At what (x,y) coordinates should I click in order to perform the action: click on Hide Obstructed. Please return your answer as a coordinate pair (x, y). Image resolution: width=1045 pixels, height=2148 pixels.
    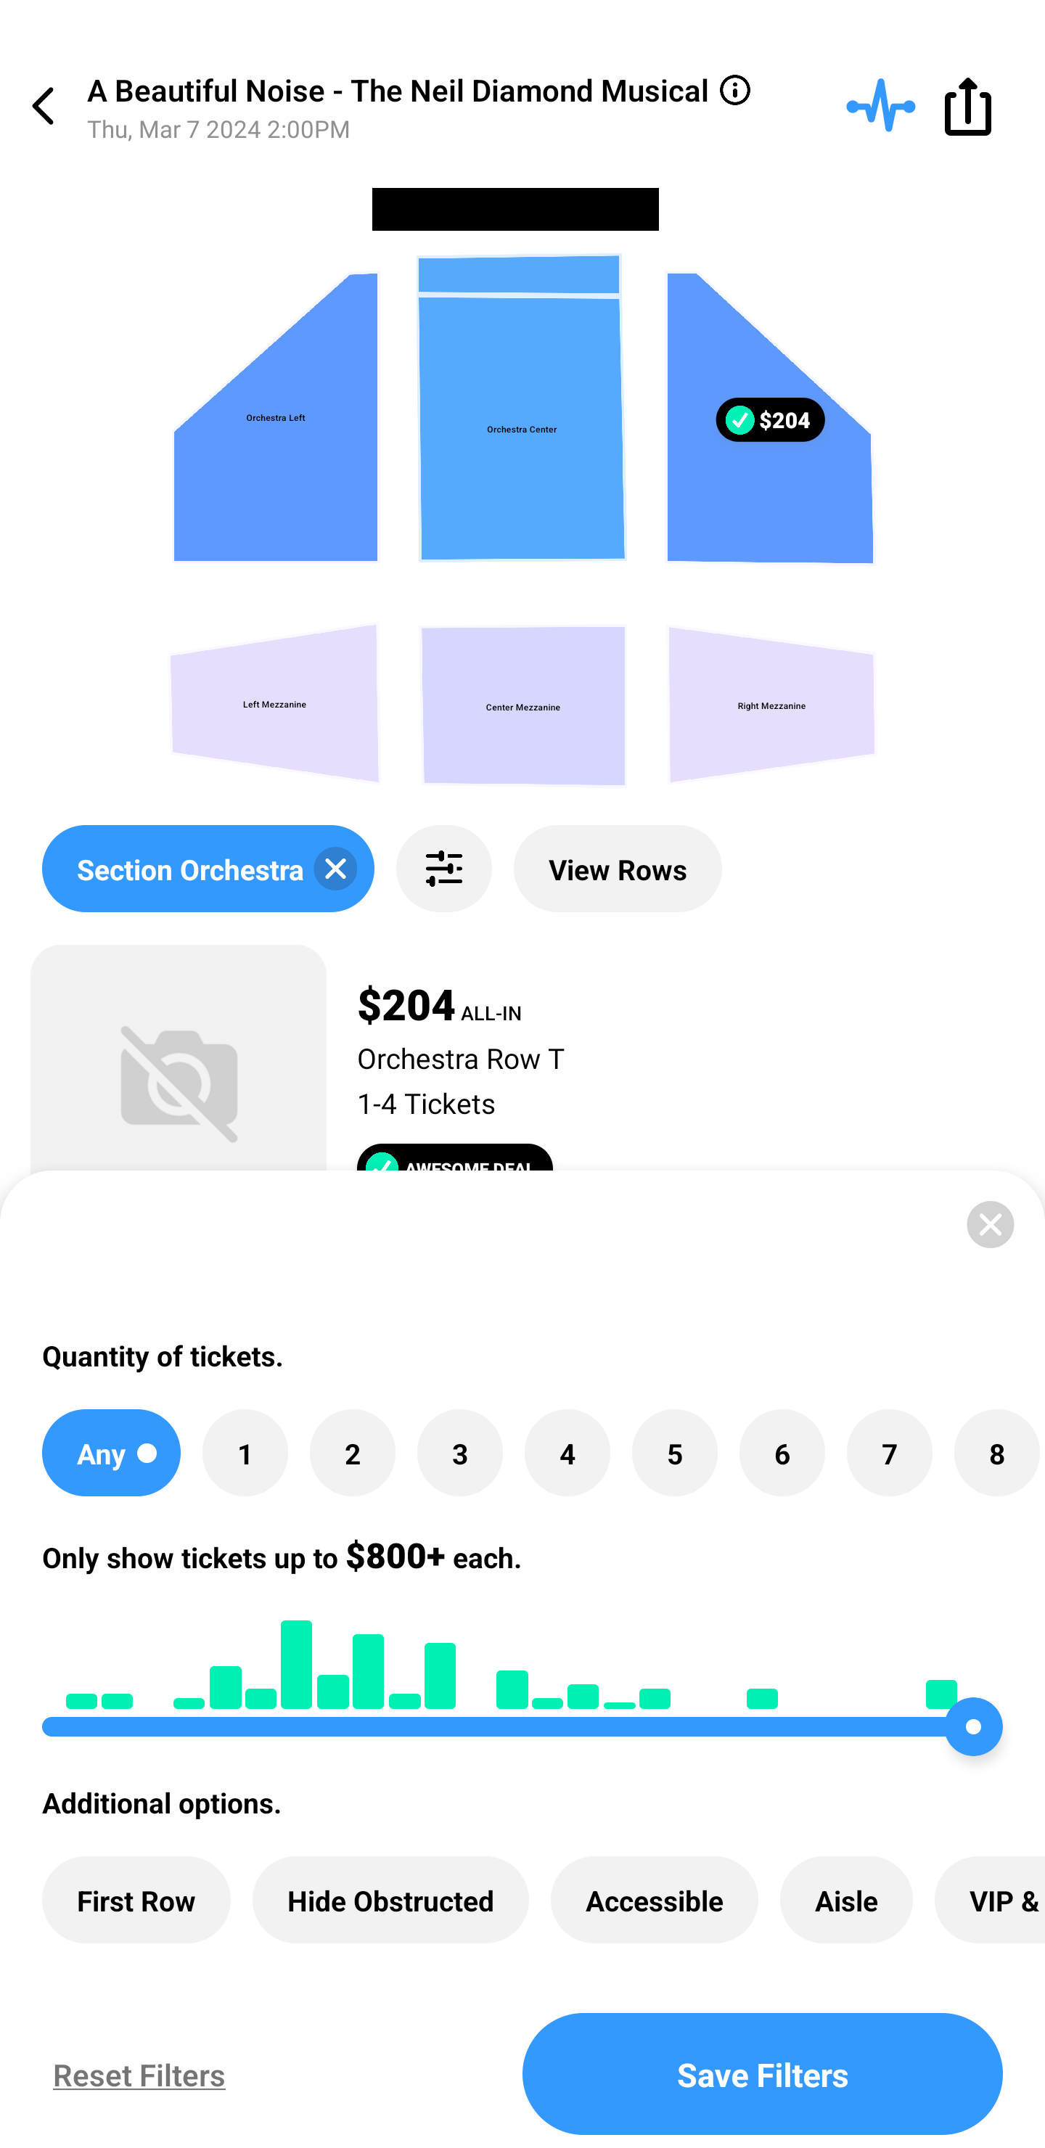
    Looking at the image, I should click on (390, 1900).